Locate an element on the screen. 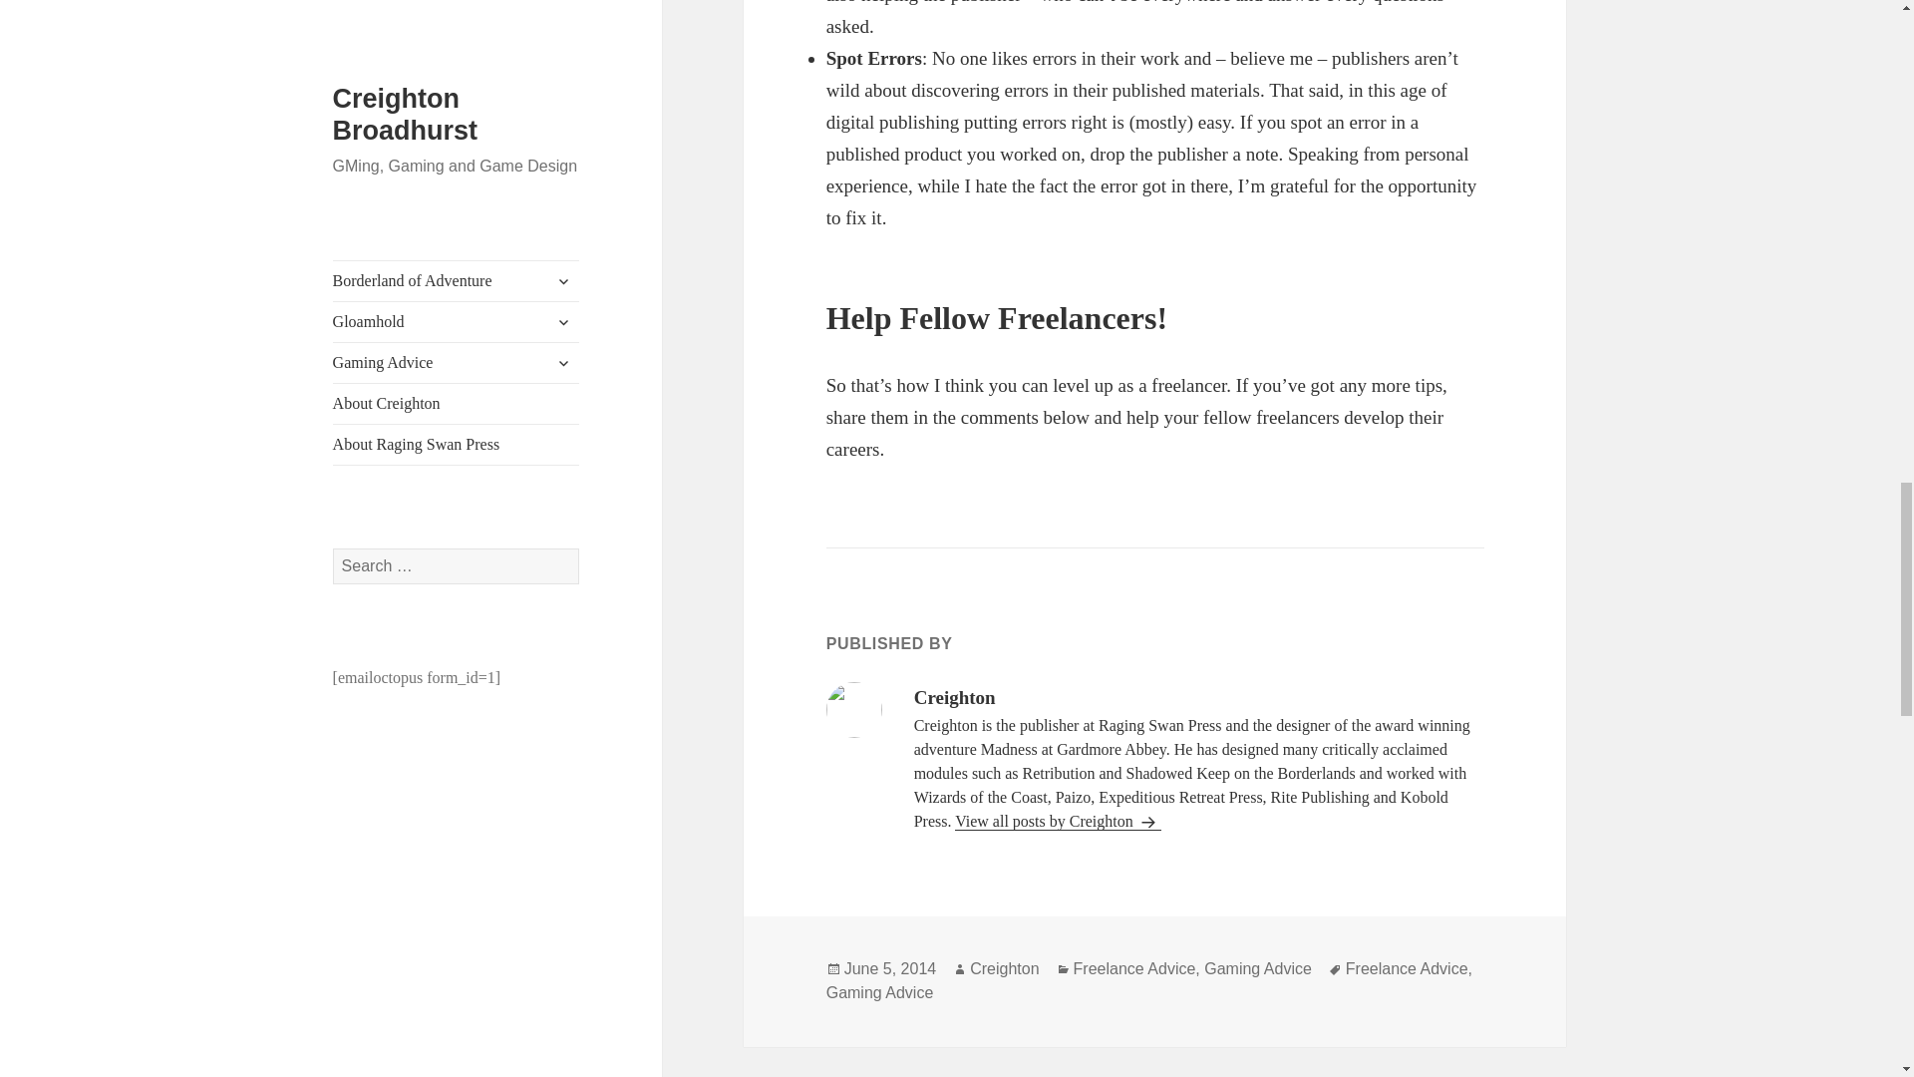  View all posts by Creighton is located at coordinates (1059, 822).